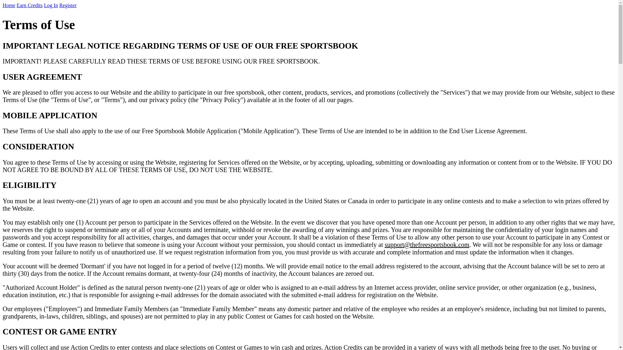 The image size is (623, 350). Describe the element at coordinates (68, 5) in the screenshot. I see `Register` at that location.